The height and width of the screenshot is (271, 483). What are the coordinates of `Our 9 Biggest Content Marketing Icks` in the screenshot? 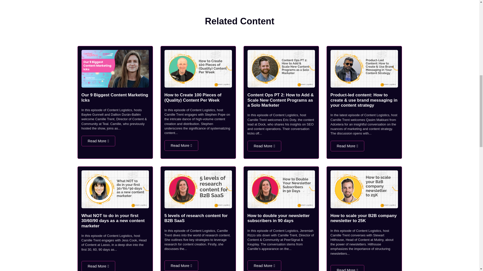 It's located at (115, 97).